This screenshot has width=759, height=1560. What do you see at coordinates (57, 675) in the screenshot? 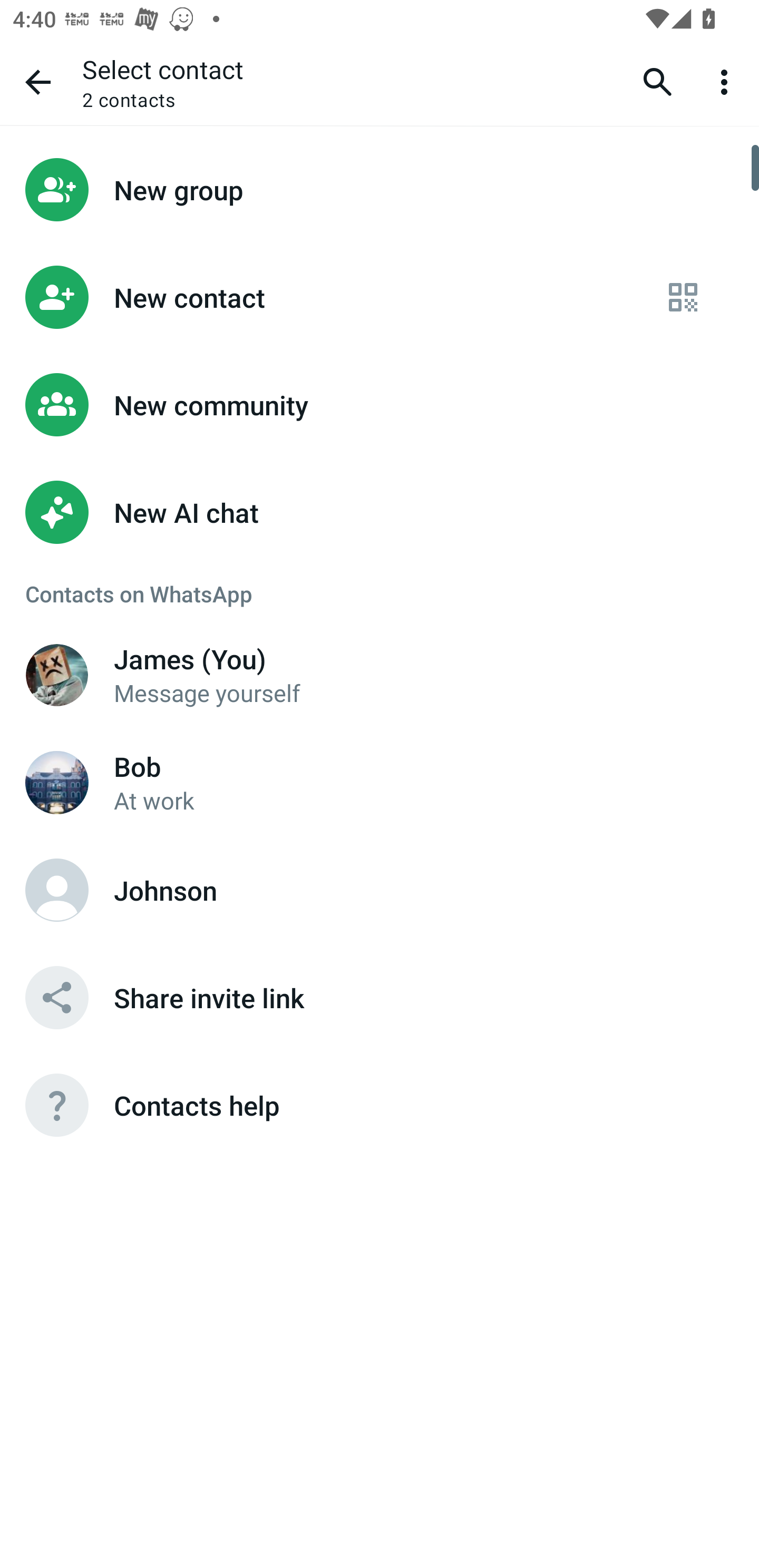
I see `+1 (646) 208-1425` at bounding box center [57, 675].